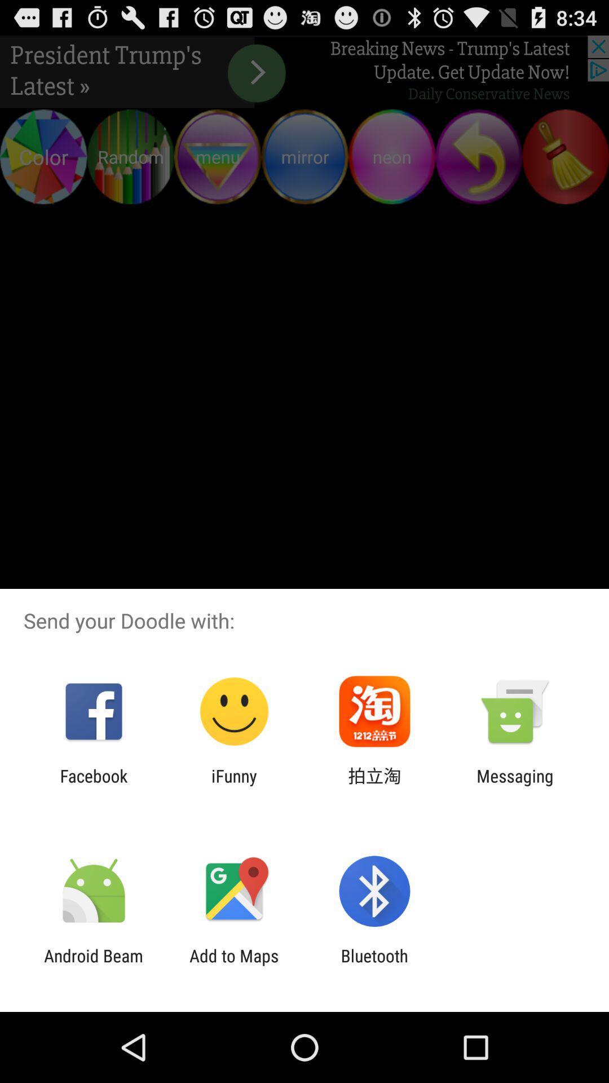 The width and height of the screenshot is (609, 1083). Describe the element at coordinates (94, 966) in the screenshot. I see `flip to the android beam app` at that location.